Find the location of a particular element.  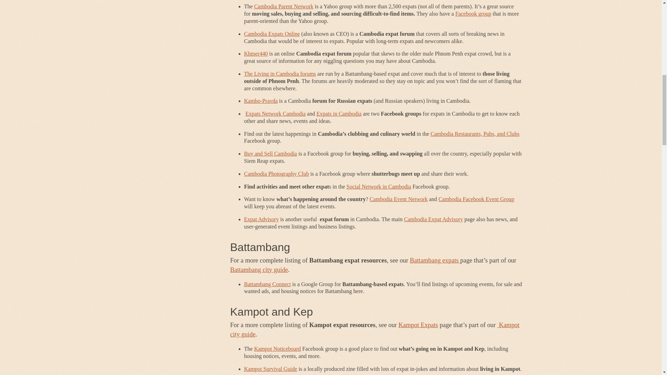

The Living in Cambodia forums is located at coordinates (280, 74).